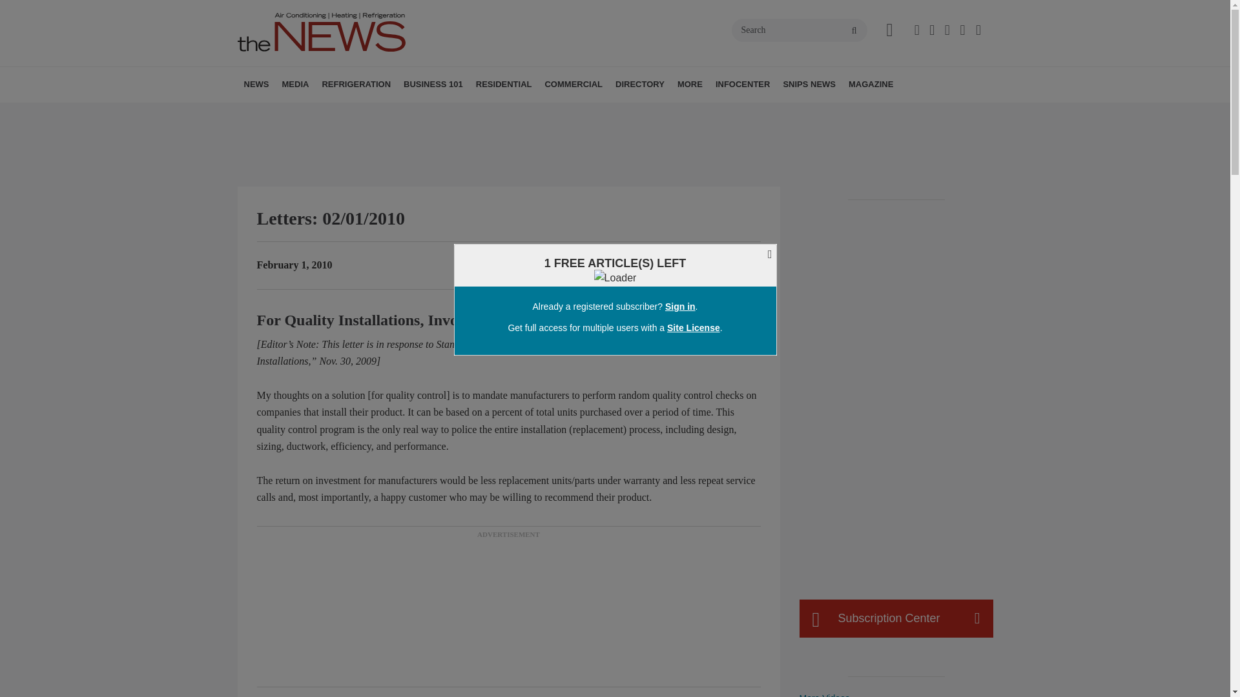  I want to click on Search, so click(799, 30).